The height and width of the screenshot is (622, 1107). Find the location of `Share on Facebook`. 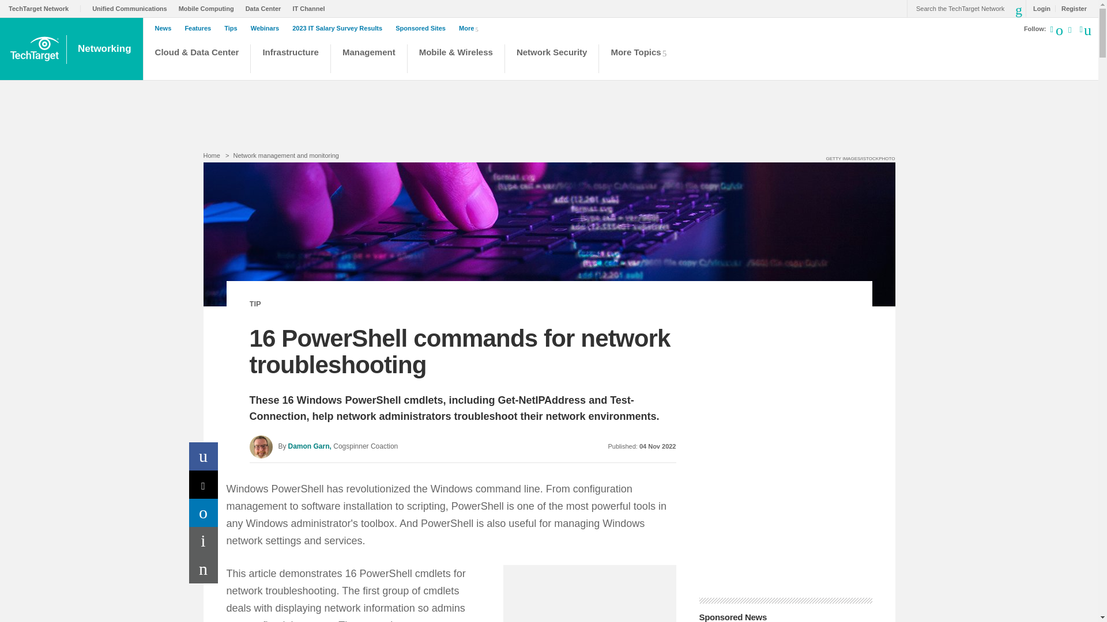

Share on Facebook is located at coordinates (204, 456).